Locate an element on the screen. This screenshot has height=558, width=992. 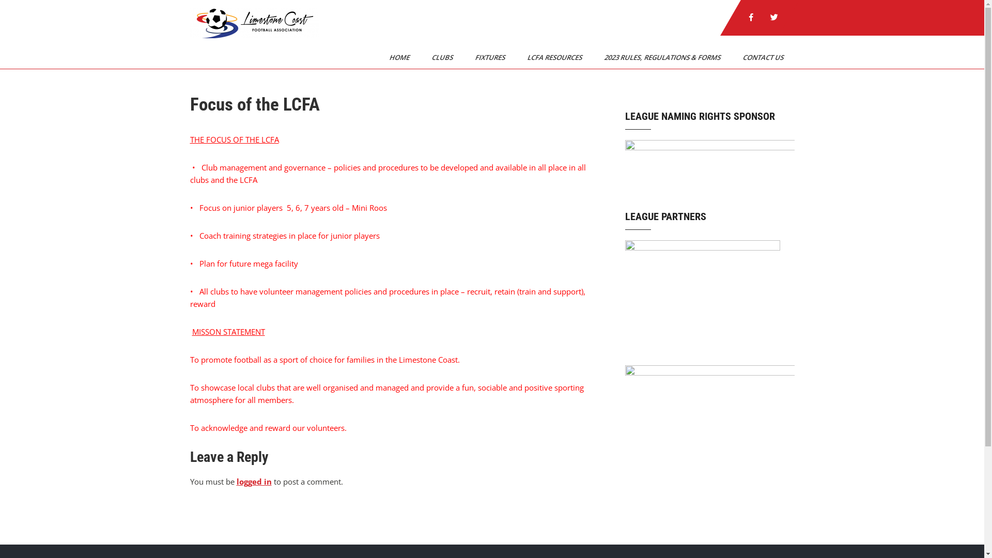
twitter is located at coordinates (774, 18).